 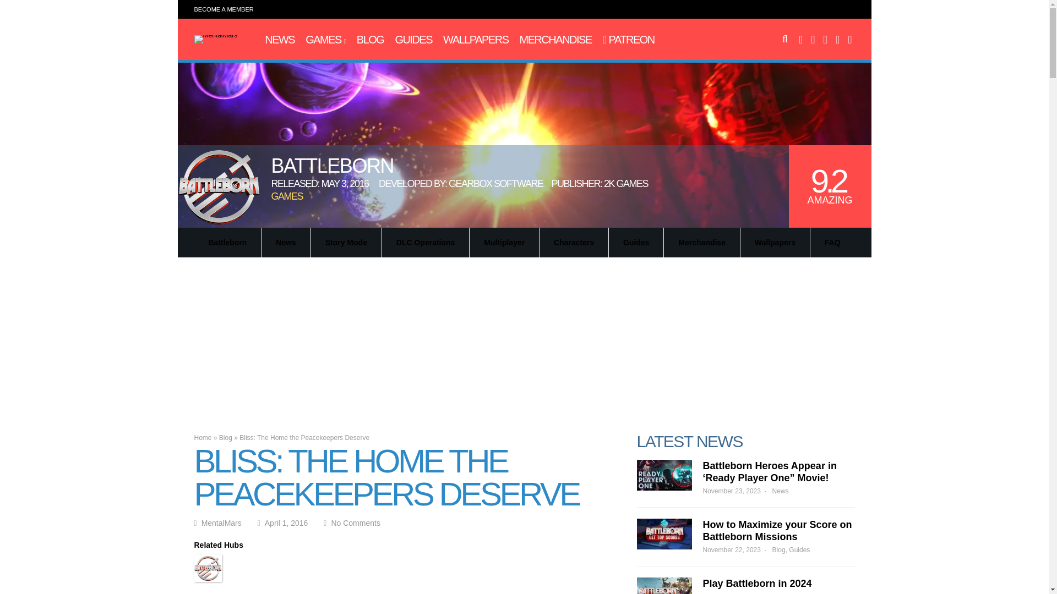 What do you see at coordinates (224, 9) in the screenshot?
I see `BECOME A MEMBER` at bounding box center [224, 9].